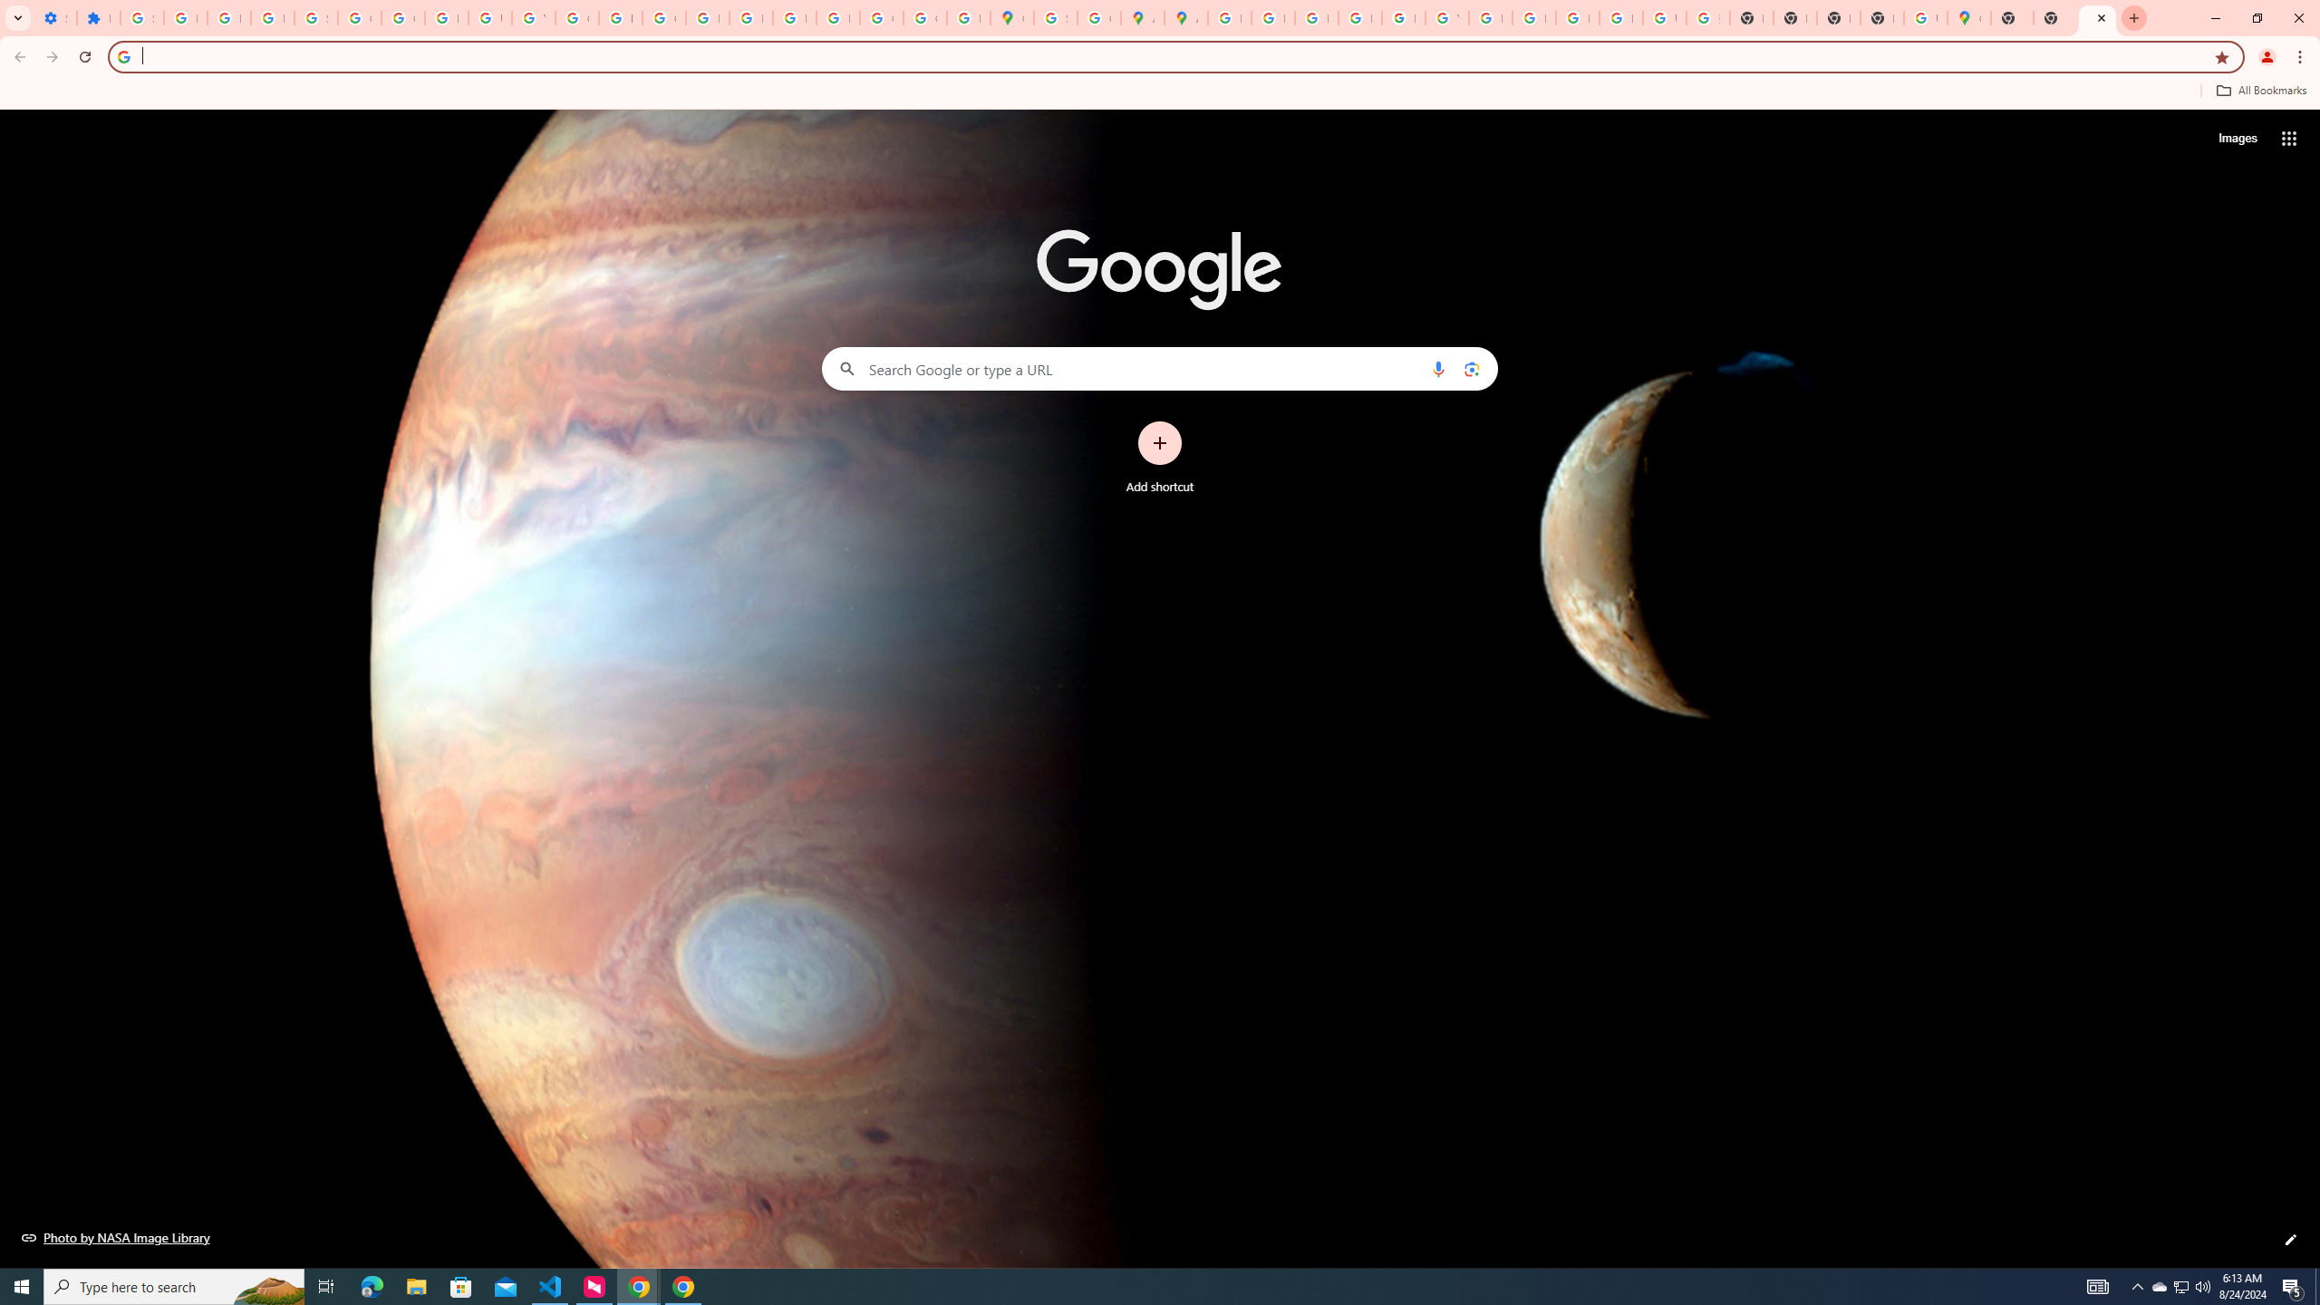 The image size is (2320, 1305). Describe the element at coordinates (707, 18) in the screenshot. I see `Privacy Help Center - Policies Help` at that location.